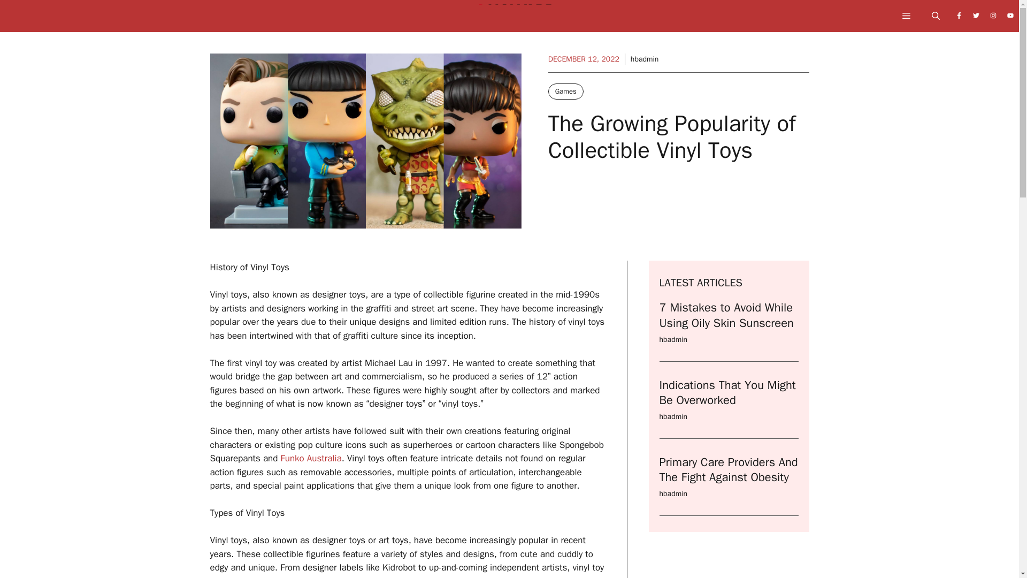 This screenshot has height=578, width=1027. Describe the element at coordinates (673, 493) in the screenshot. I see `hbadmin` at that location.